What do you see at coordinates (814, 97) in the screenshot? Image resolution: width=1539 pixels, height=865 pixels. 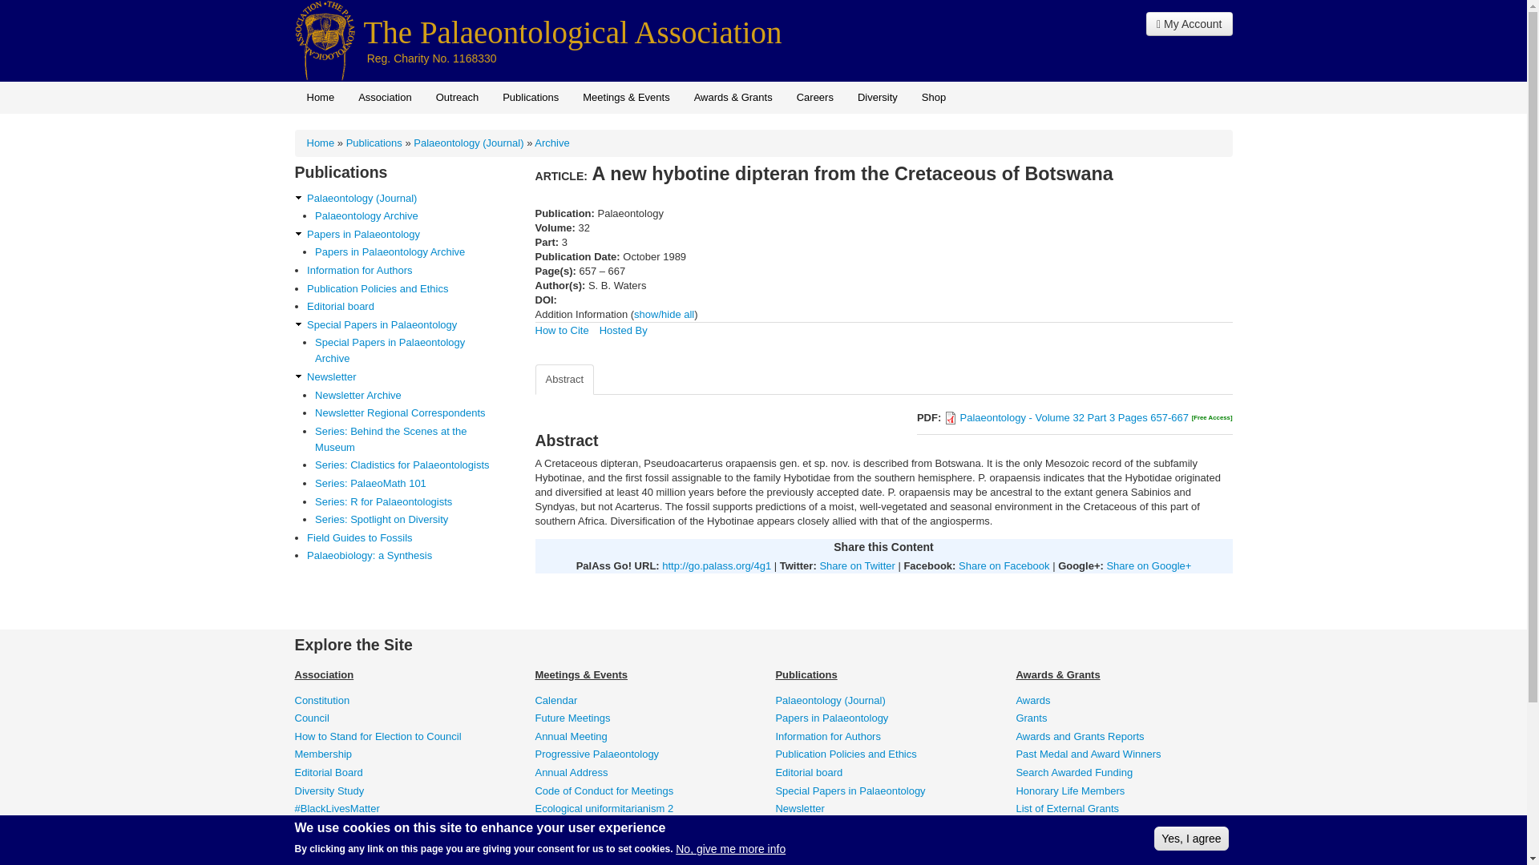 I see `Careers` at bounding box center [814, 97].